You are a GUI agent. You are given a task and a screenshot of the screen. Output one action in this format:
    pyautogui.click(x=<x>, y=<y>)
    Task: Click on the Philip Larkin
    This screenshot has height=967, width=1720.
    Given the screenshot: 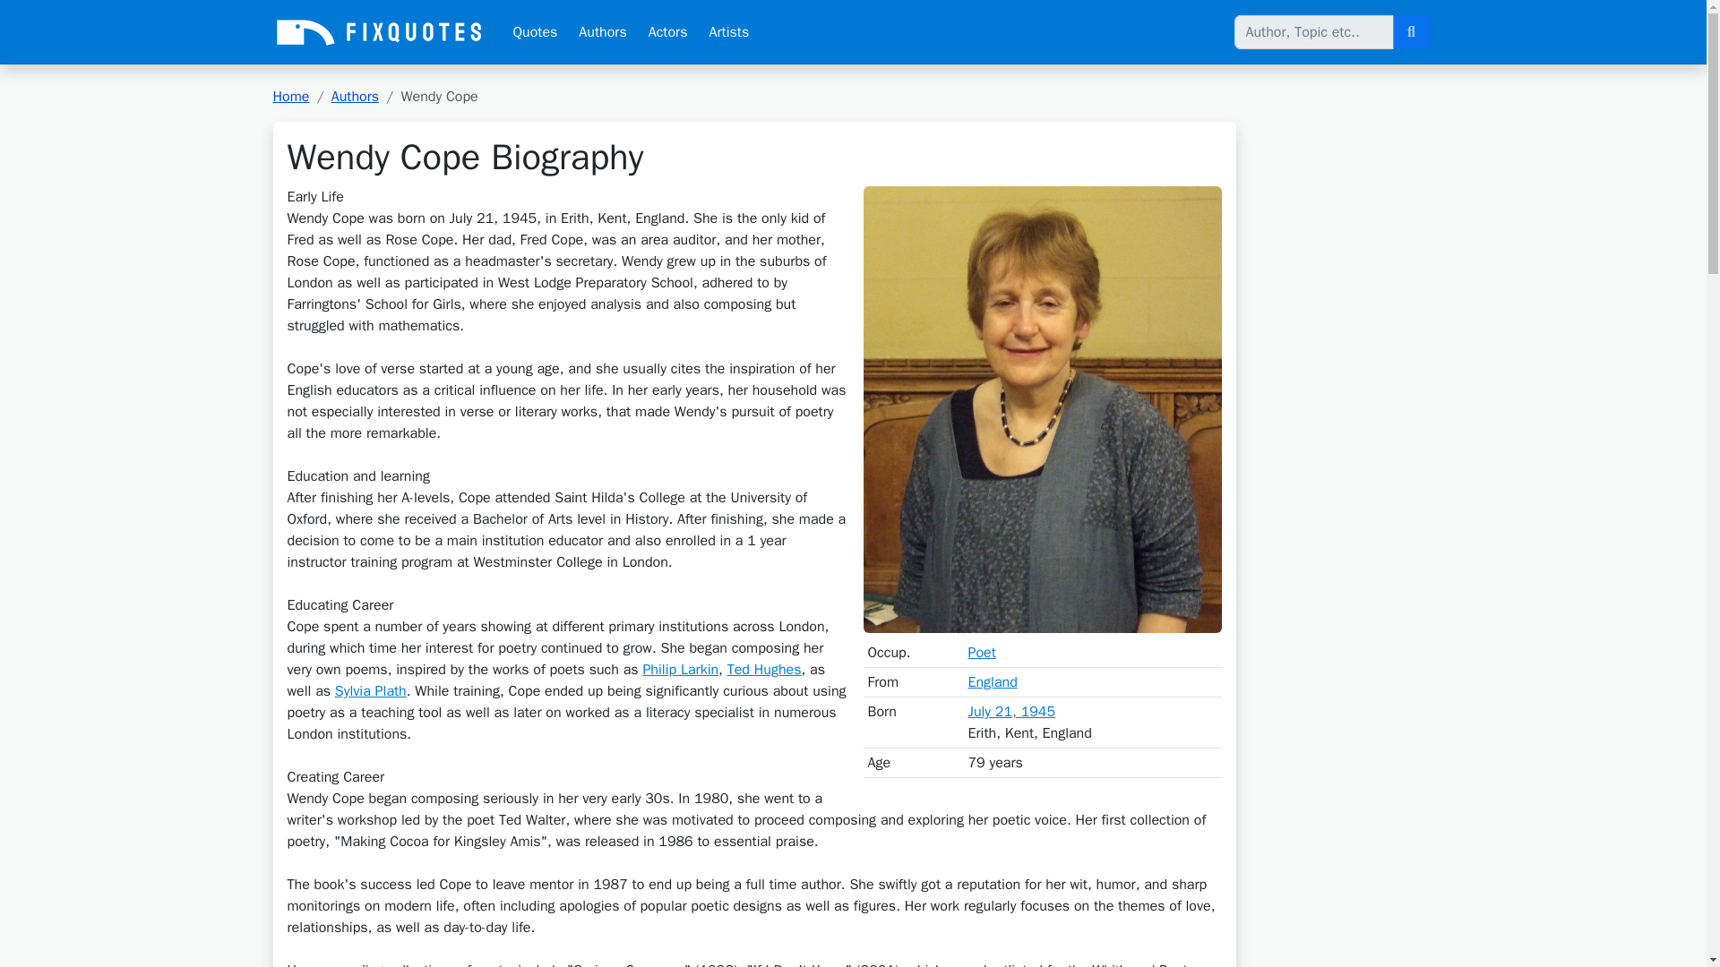 What is the action you would take?
    pyautogui.click(x=680, y=670)
    